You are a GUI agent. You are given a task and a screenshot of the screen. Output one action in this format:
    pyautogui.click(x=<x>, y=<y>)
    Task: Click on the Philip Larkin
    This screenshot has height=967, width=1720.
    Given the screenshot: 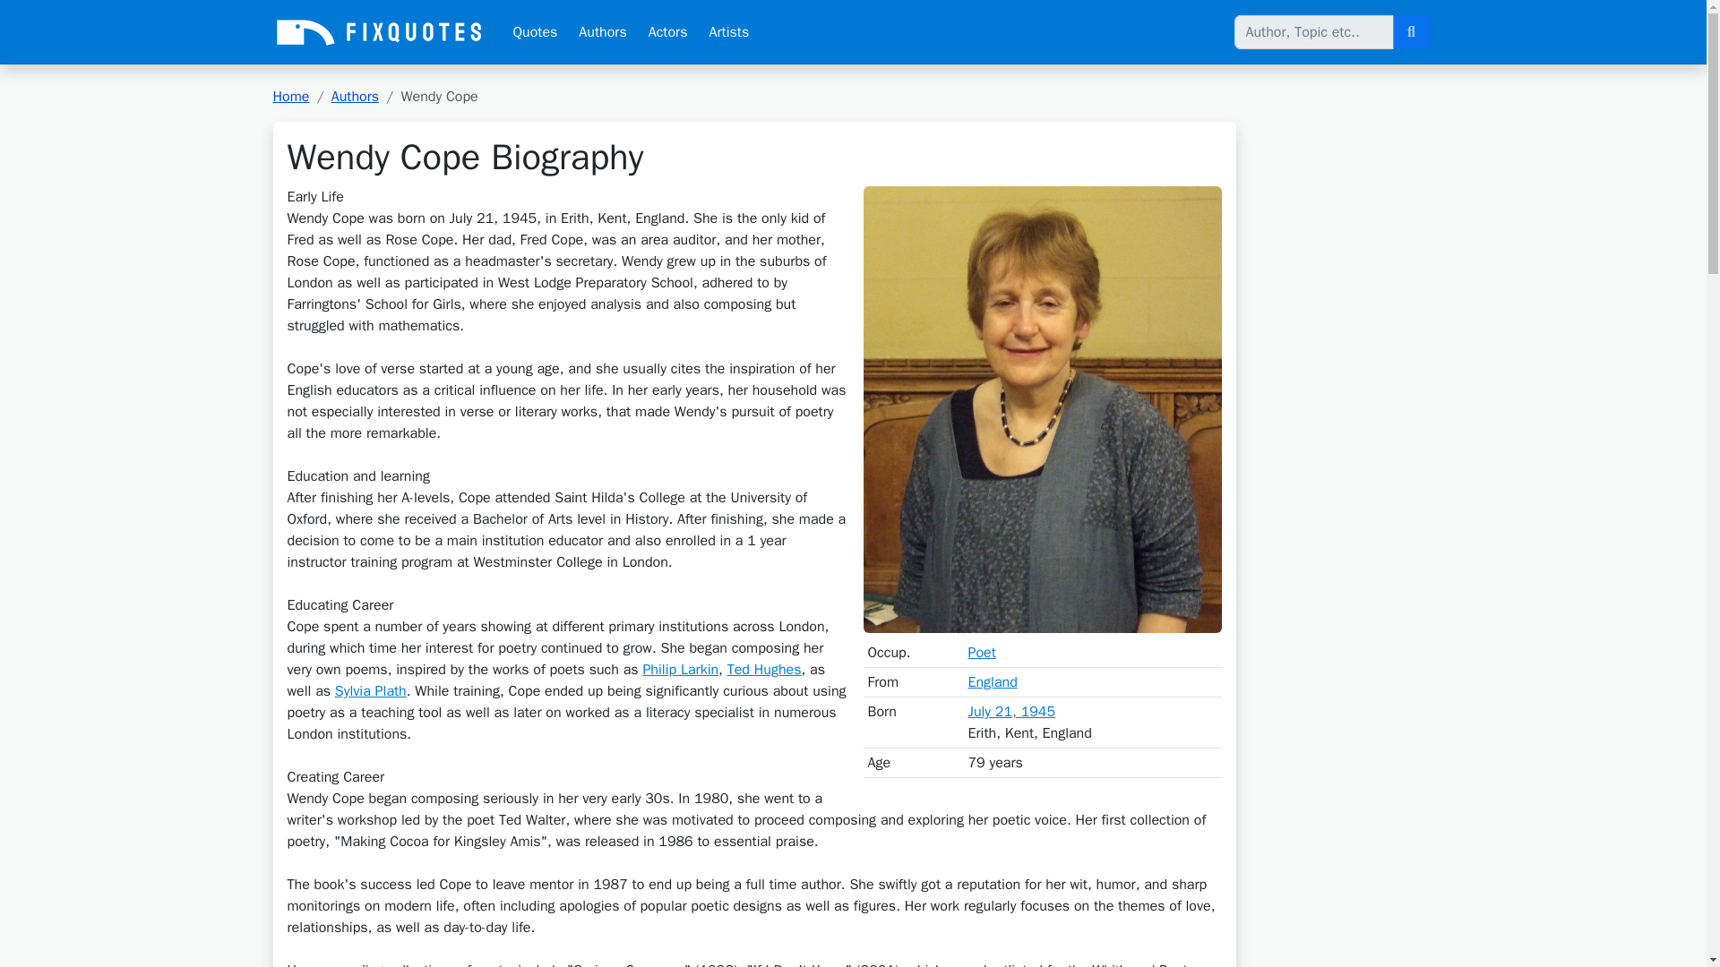 What is the action you would take?
    pyautogui.click(x=680, y=670)
    